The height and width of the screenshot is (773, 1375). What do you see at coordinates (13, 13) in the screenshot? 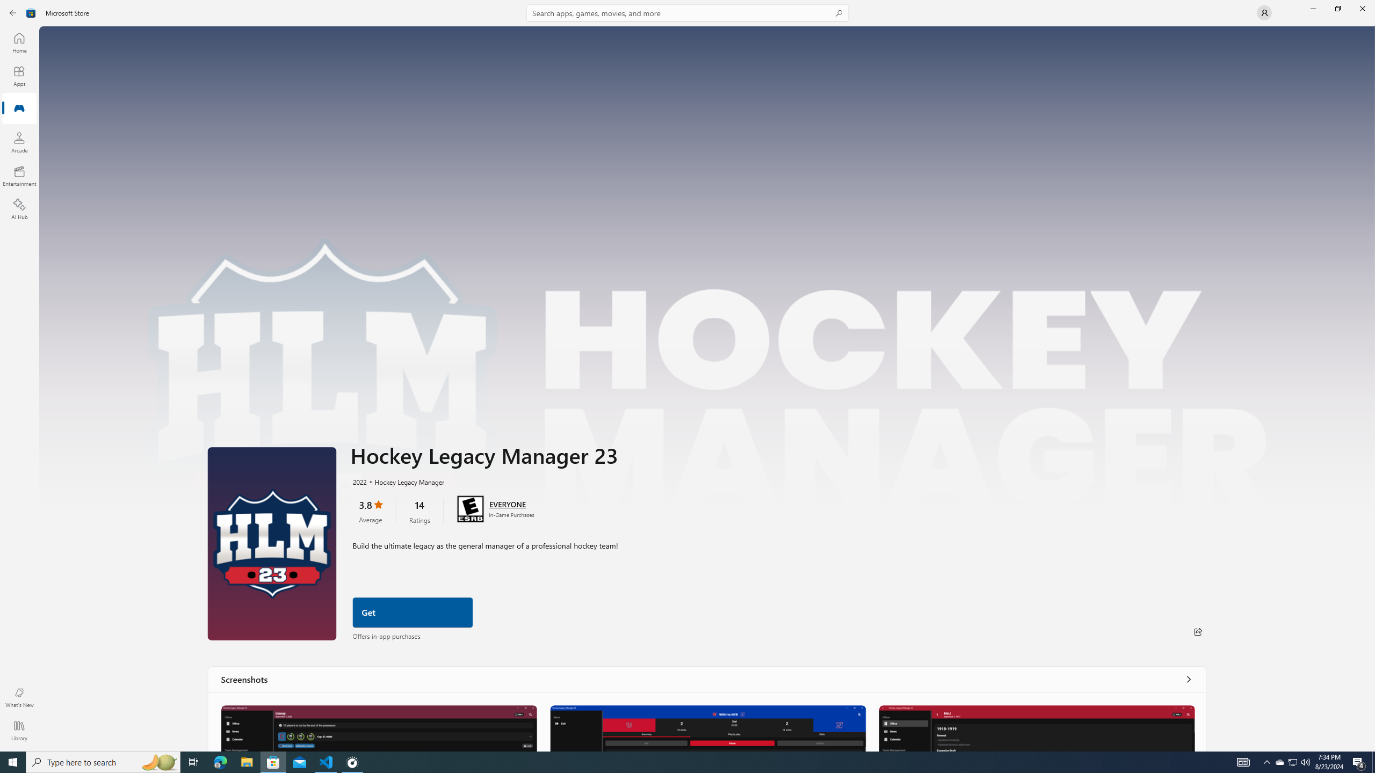
I see `Back` at bounding box center [13, 13].